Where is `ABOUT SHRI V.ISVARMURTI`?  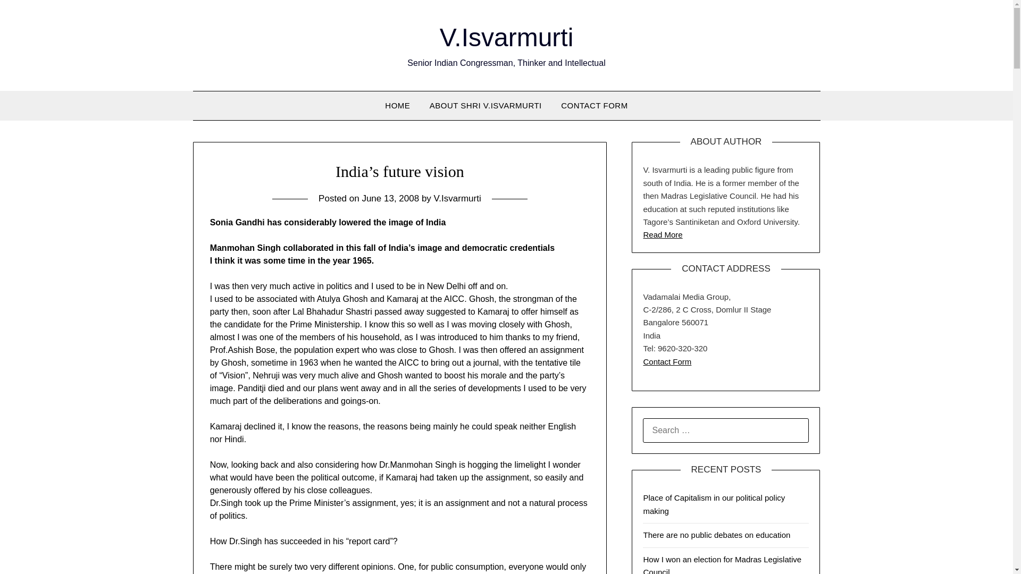
ABOUT SHRI V.ISVARMURTI is located at coordinates (485, 105).